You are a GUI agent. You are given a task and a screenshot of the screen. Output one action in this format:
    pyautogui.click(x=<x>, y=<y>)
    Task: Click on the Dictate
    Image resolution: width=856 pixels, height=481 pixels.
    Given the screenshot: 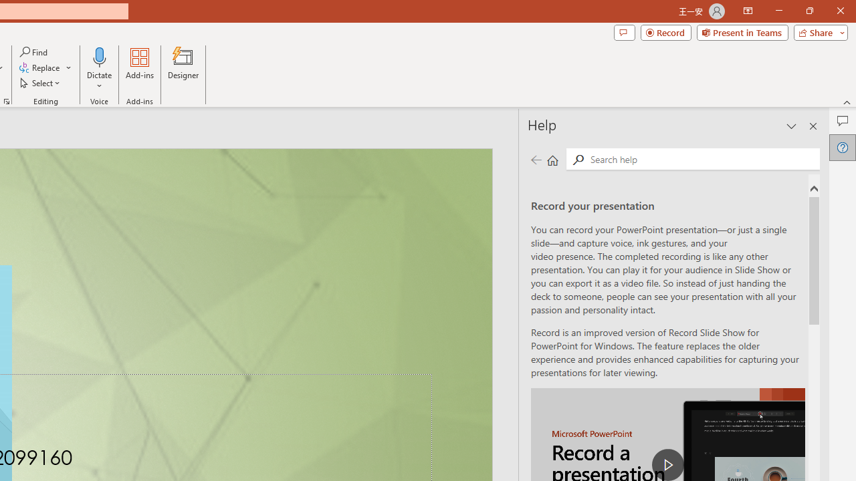 What is the action you would take?
    pyautogui.click(x=100, y=56)
    